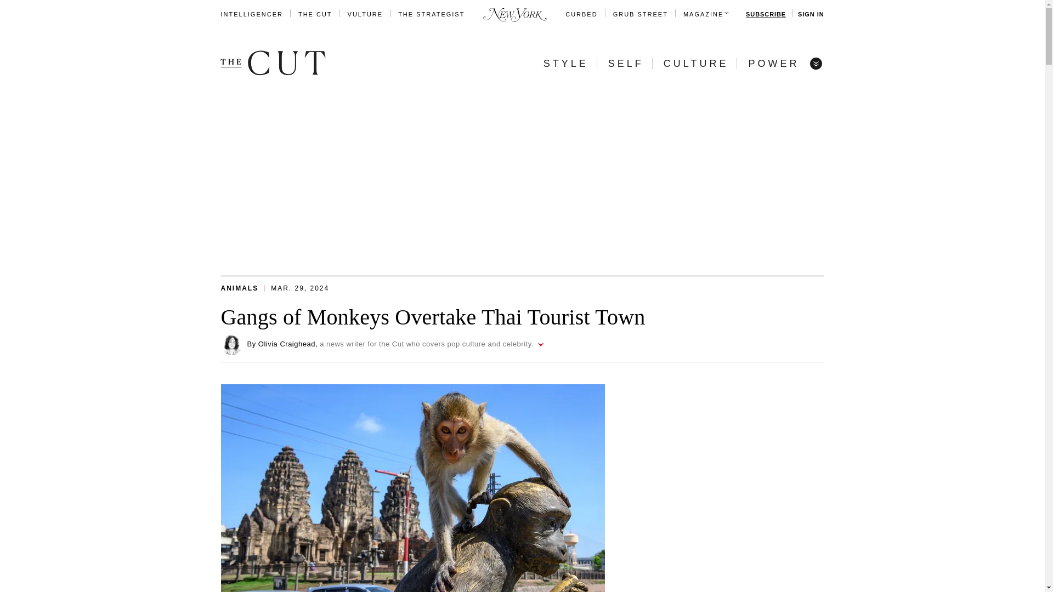 This screenshot has width=1053, height=592. Describe the element at coordinates (703, 14) in the screenshot. I see `MAGAZINE` at that location.